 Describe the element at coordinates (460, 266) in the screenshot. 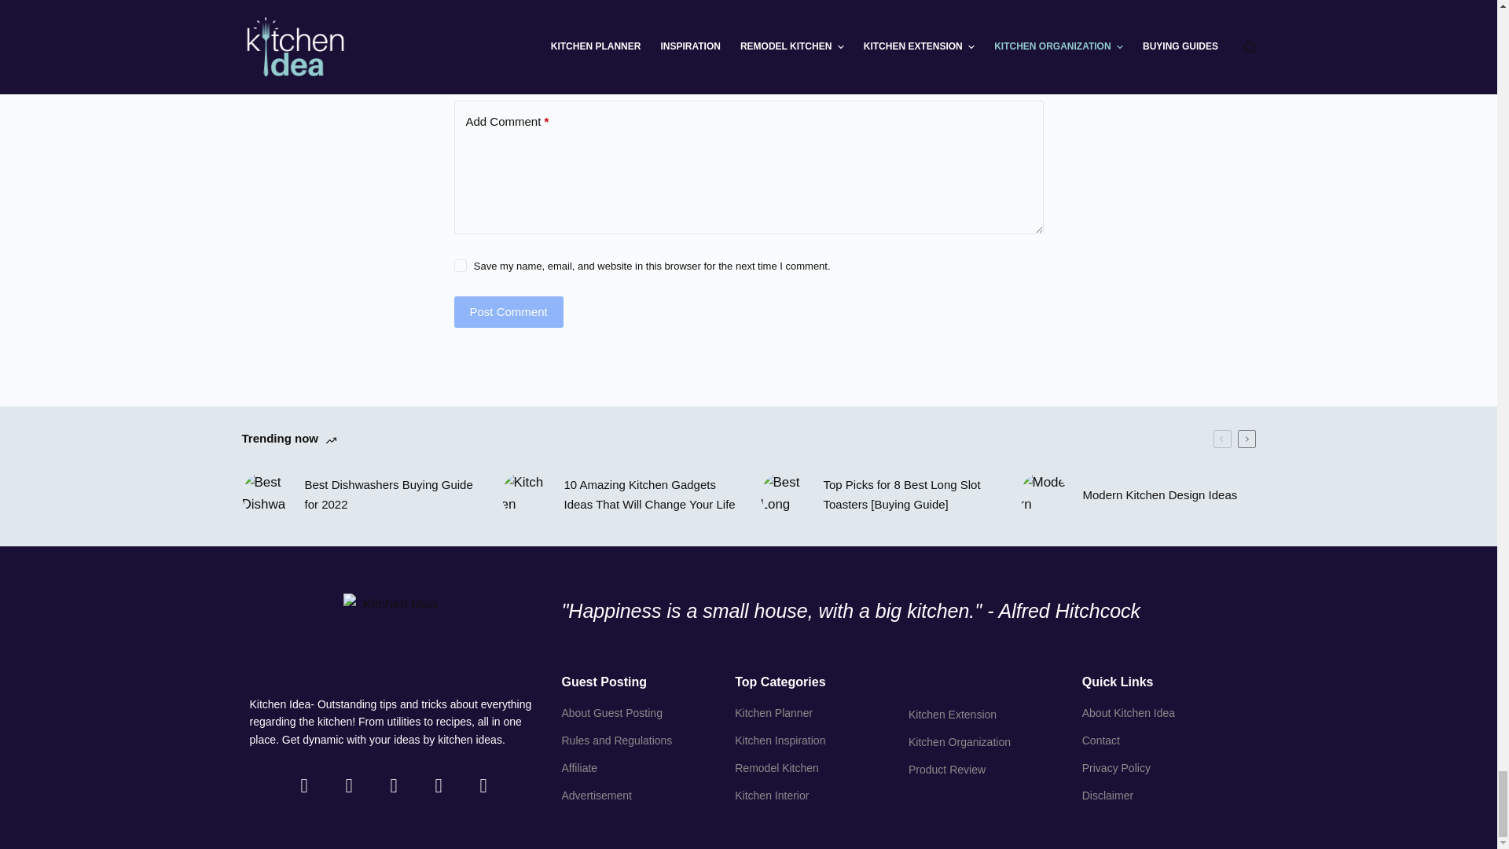

I see `yes` at that location.